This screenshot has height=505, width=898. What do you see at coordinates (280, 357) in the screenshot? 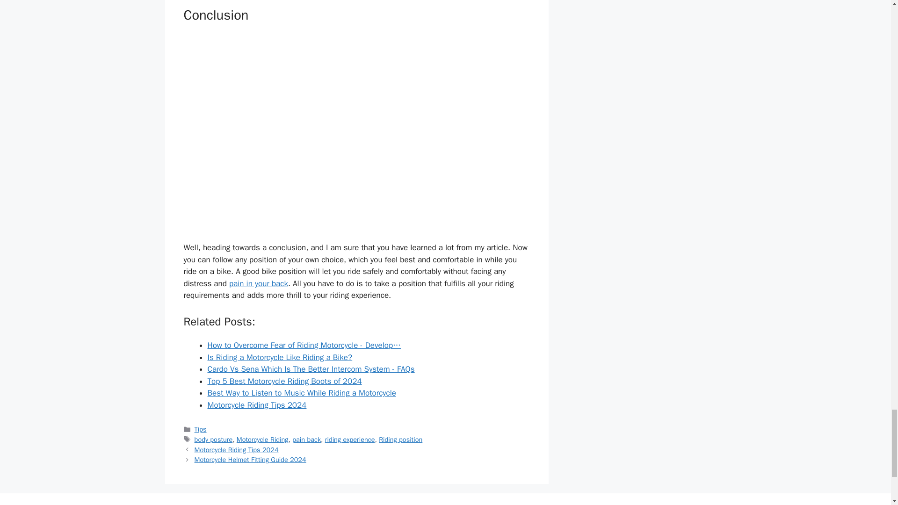
I see `Is Riding a Motorcycle Like Riding a Bike?` at bounding box center [280, 357].